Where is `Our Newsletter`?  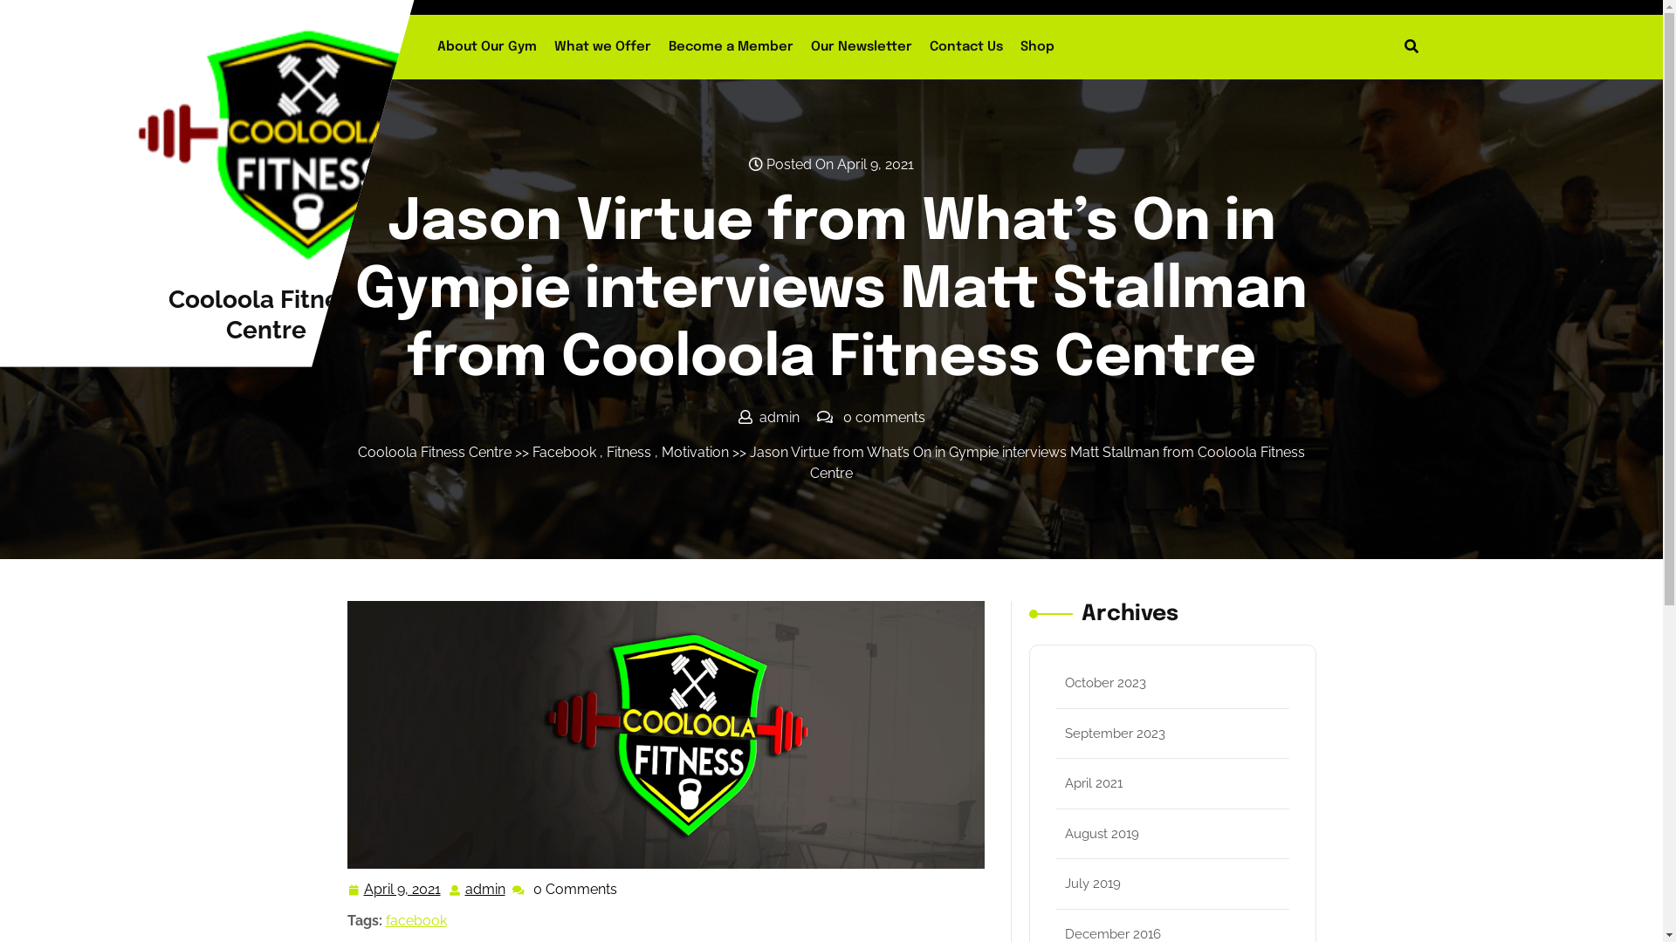 Our Newsletter is located at coordinates (862, 47).